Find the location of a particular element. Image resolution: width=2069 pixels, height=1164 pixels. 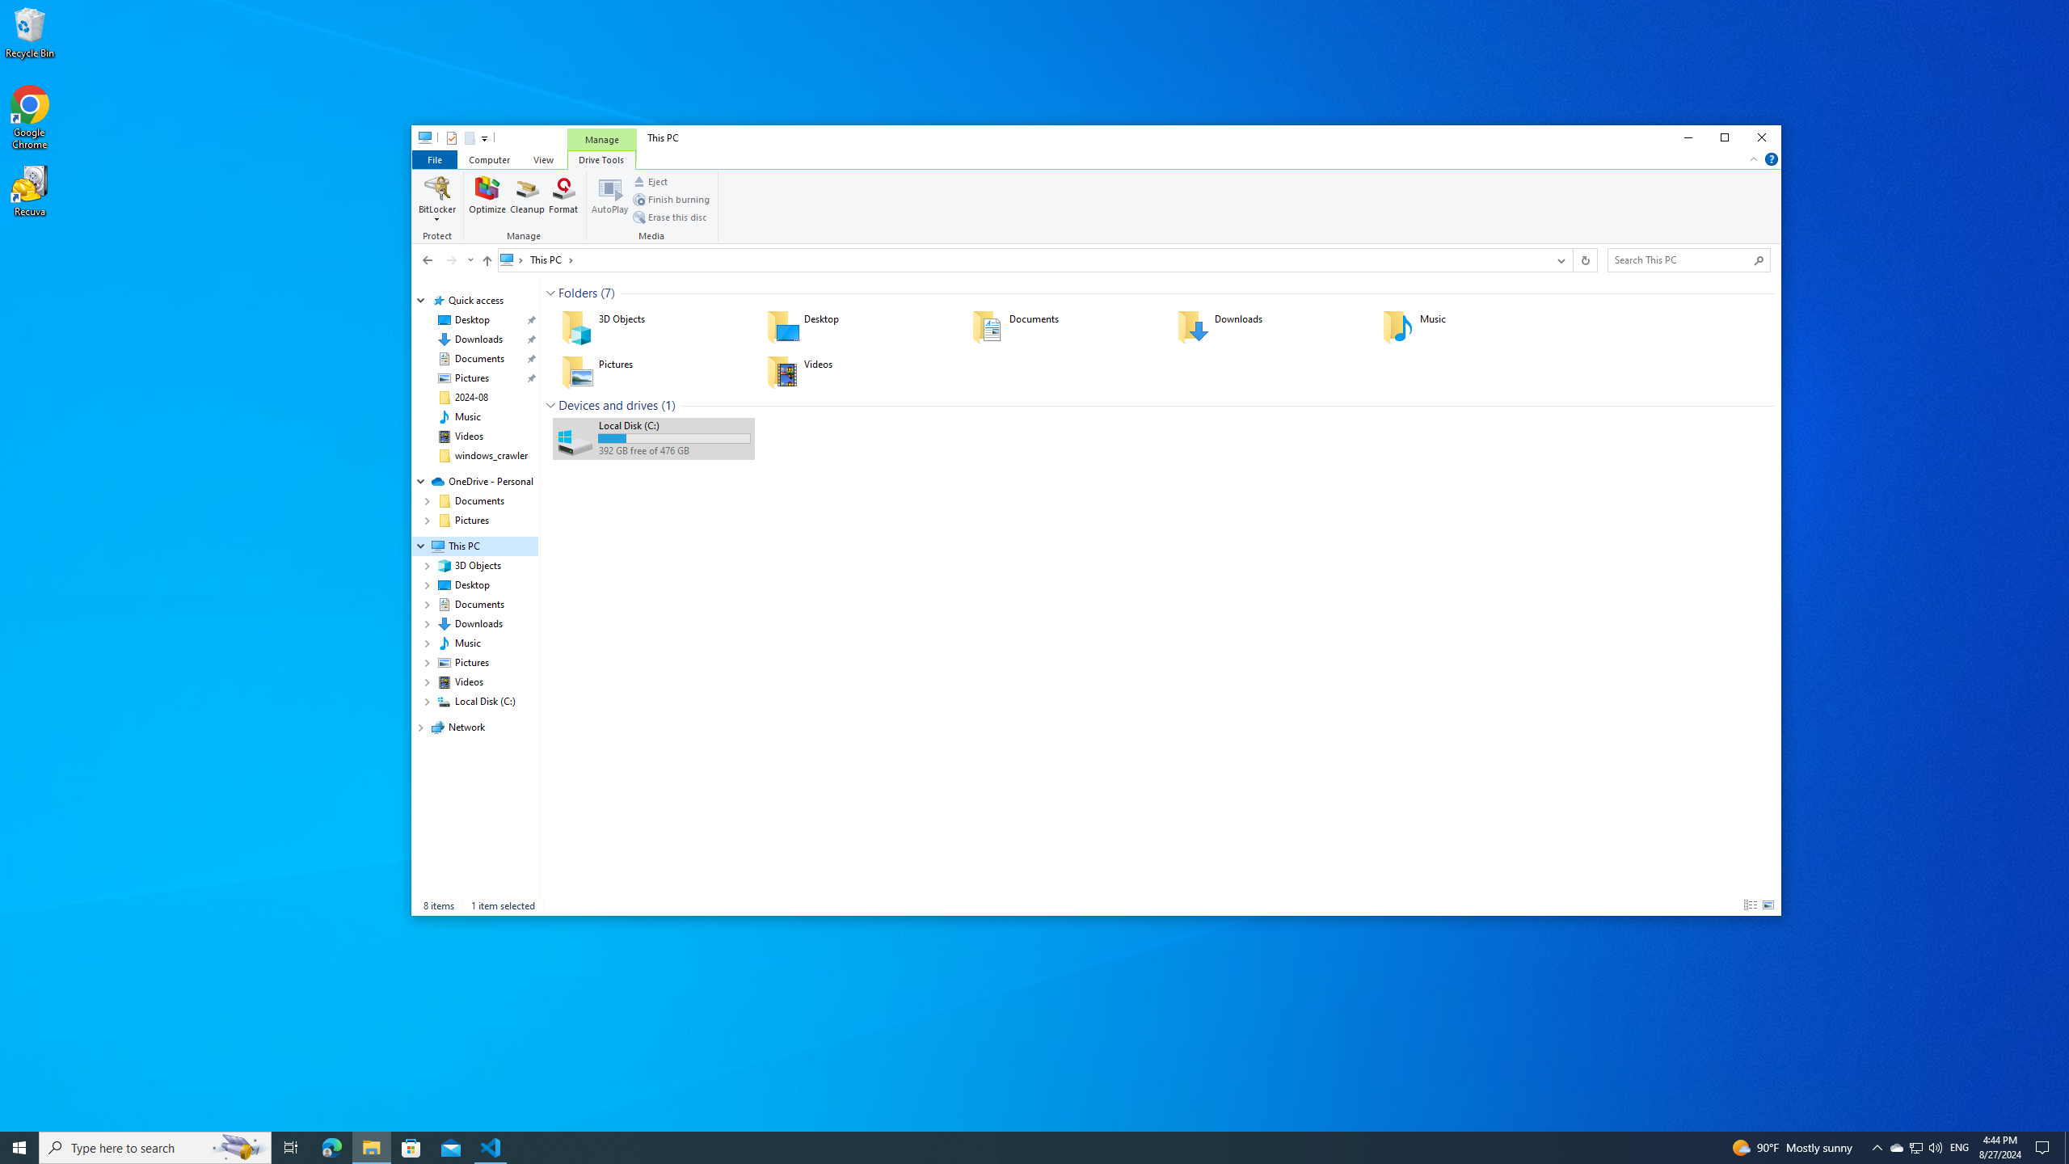

Maximize is located at coordinates (1726, 137).